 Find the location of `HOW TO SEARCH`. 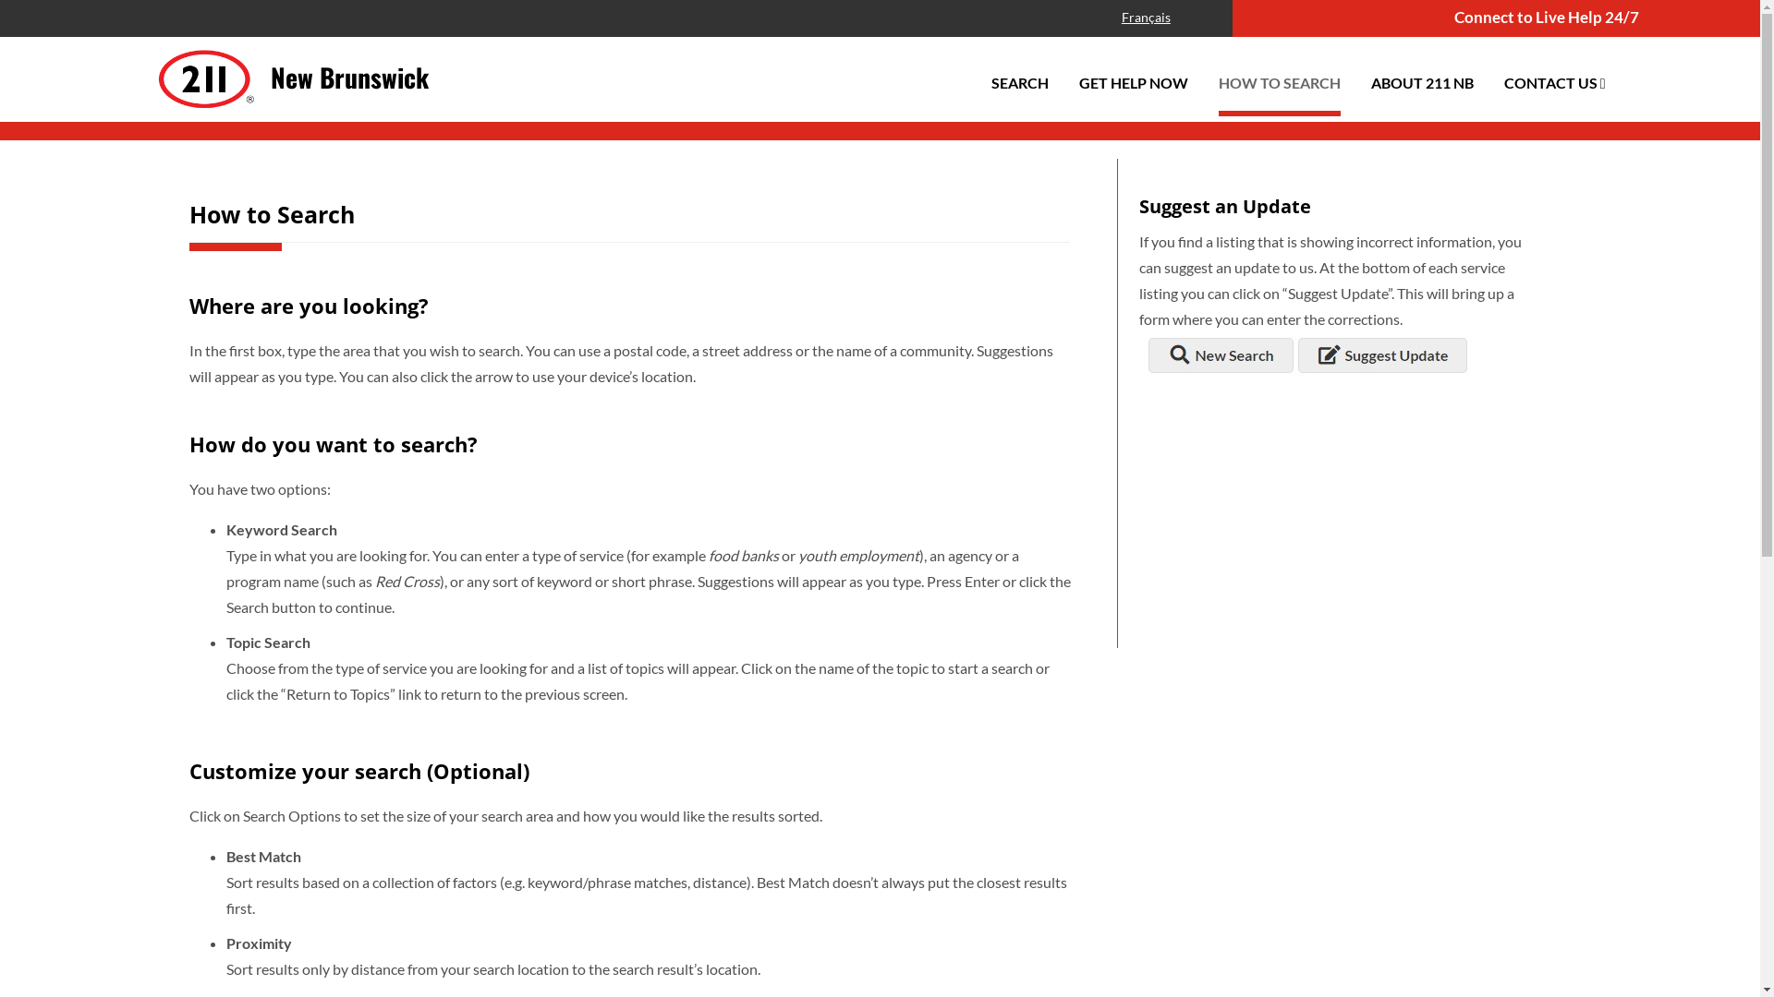

HOW TO SEARCH is located at coordinates (1280, 83).